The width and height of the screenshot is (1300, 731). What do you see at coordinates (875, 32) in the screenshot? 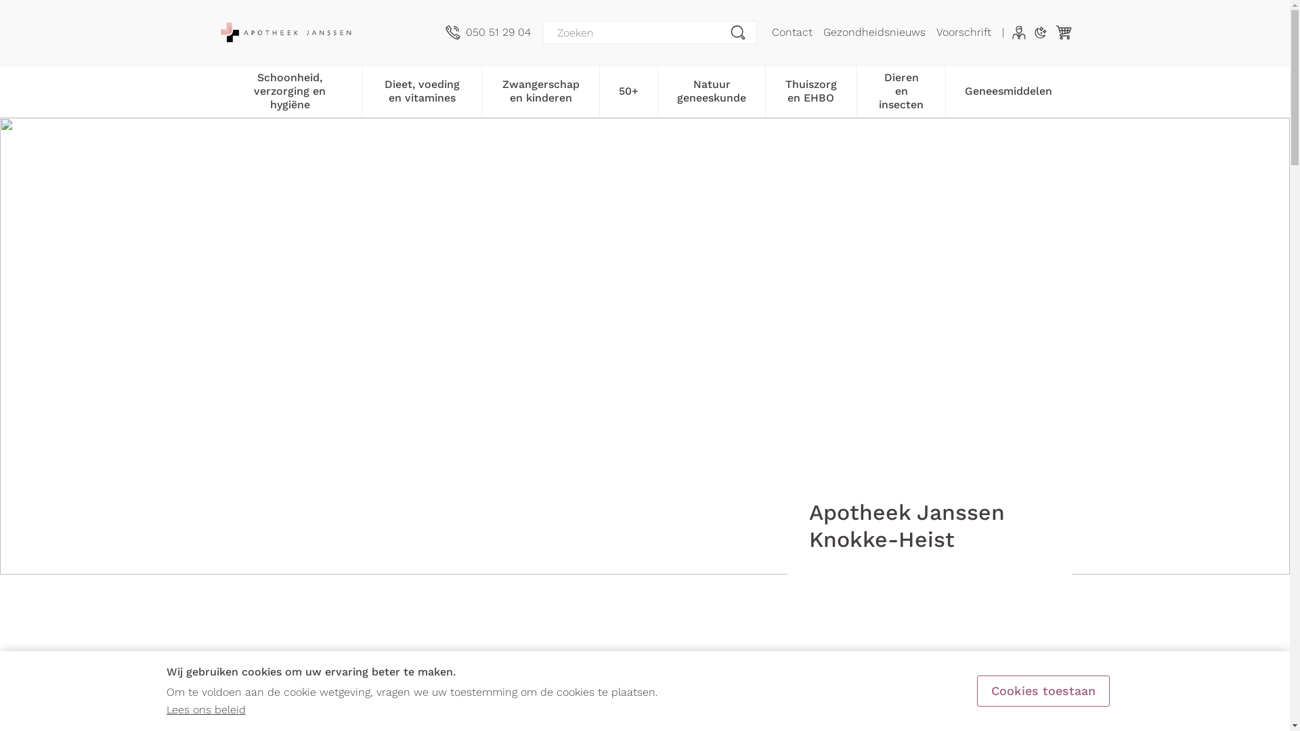
I see `Gezondheidsnieuws` at bounding box center [875, 32].